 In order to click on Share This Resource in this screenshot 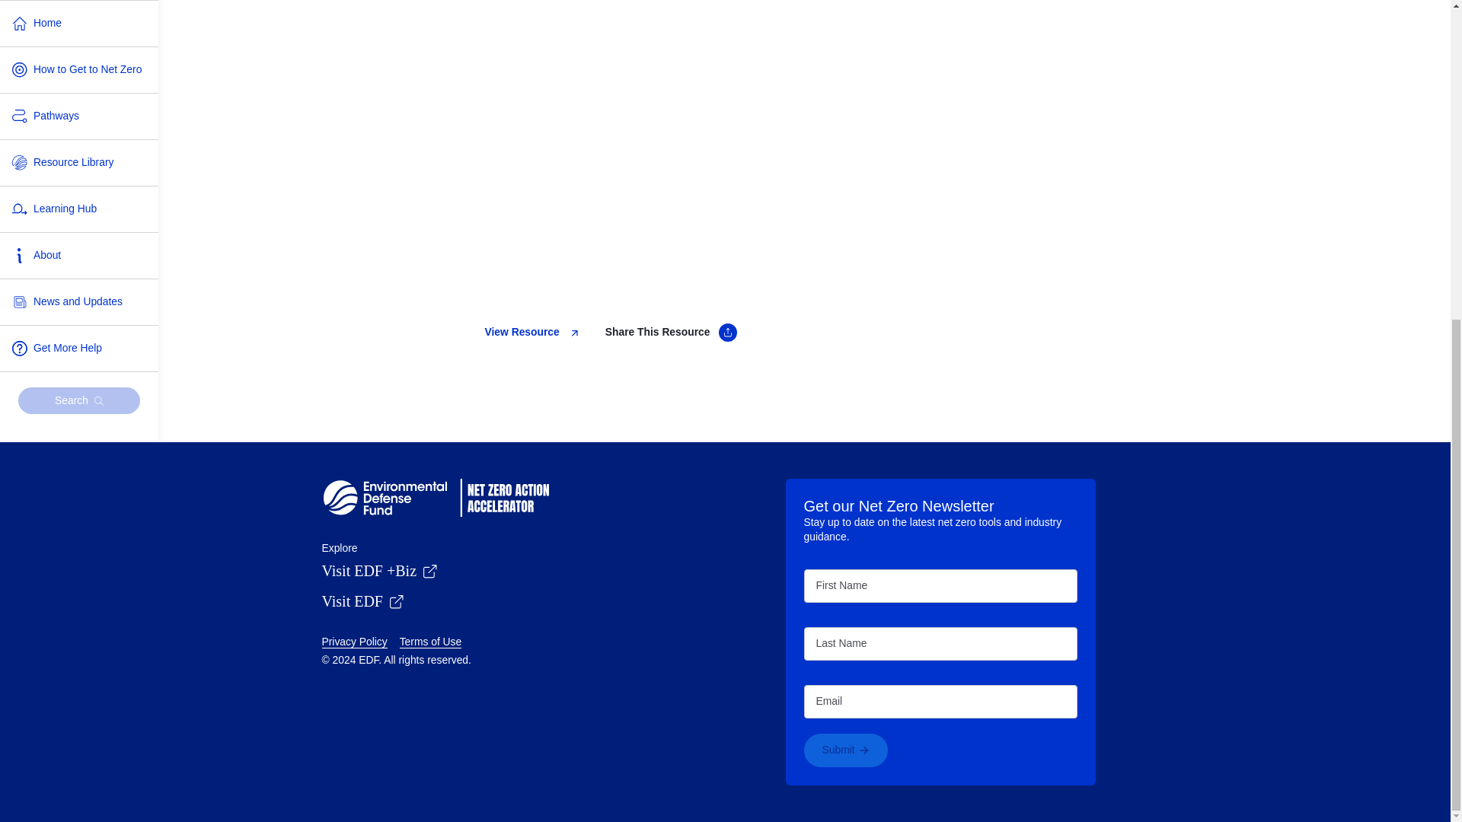, I will do `click(672, 333)`.